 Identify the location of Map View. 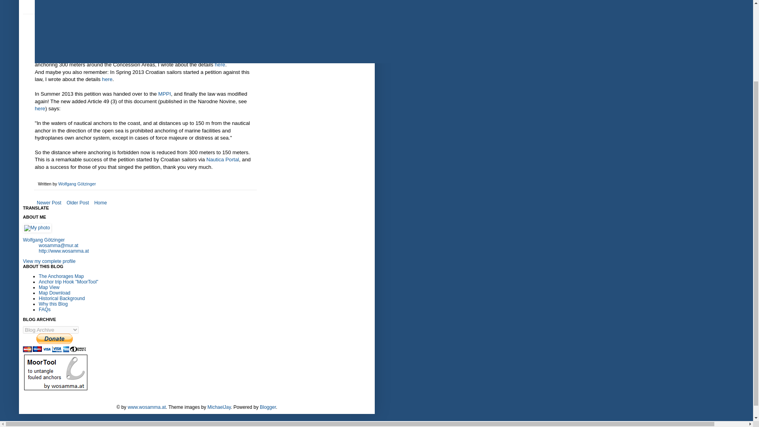
(49, 287).